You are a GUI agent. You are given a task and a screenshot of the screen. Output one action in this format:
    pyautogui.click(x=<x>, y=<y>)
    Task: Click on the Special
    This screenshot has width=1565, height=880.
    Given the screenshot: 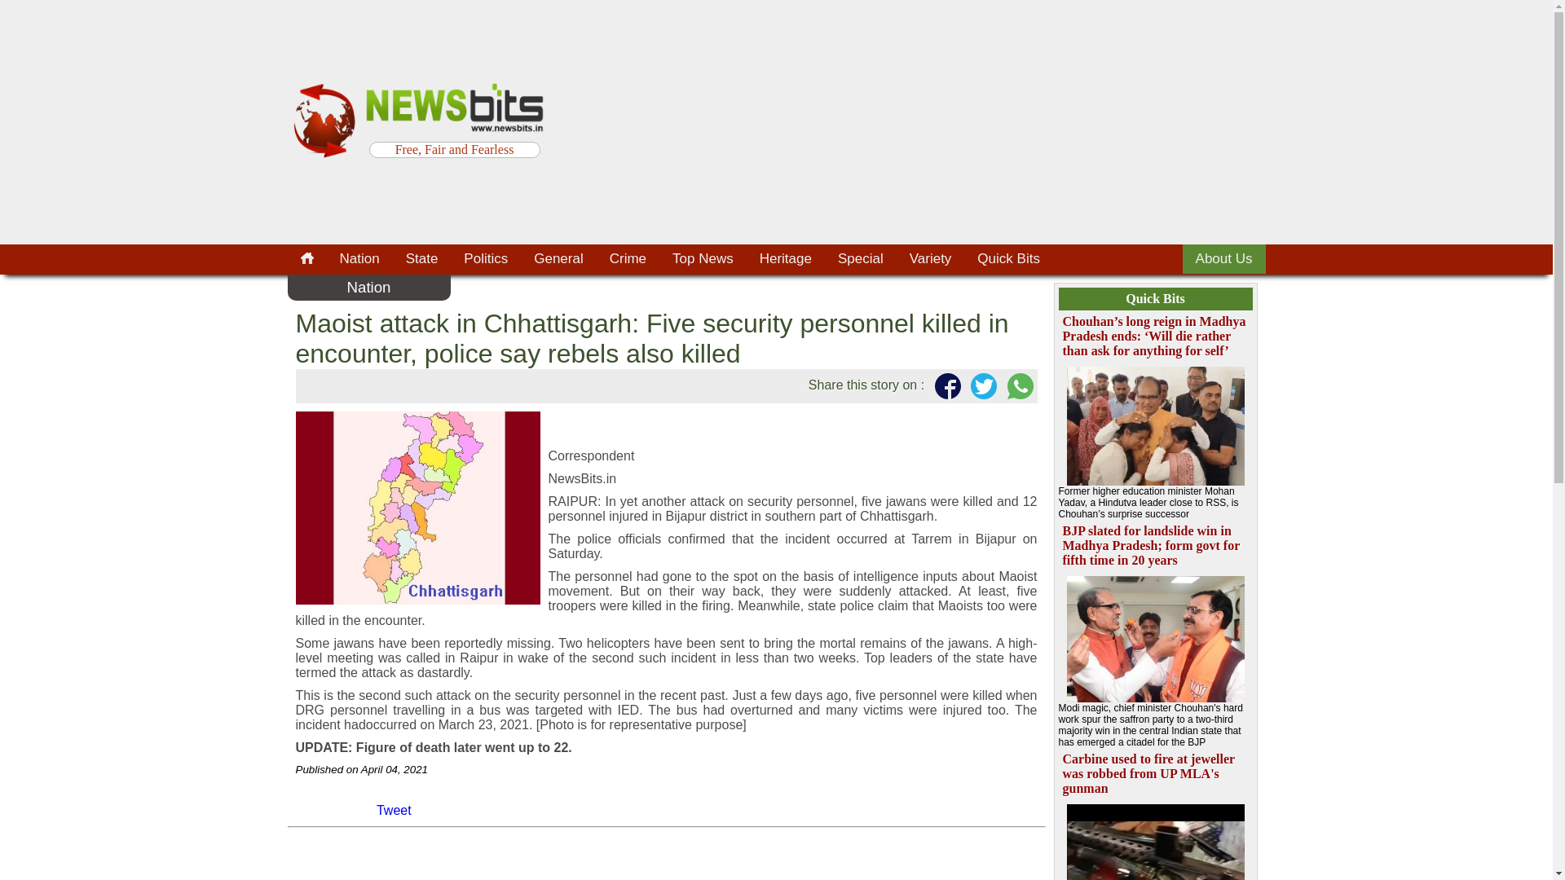 What is the action you would take?
    pyautogui.click(x=861, y=259)
    